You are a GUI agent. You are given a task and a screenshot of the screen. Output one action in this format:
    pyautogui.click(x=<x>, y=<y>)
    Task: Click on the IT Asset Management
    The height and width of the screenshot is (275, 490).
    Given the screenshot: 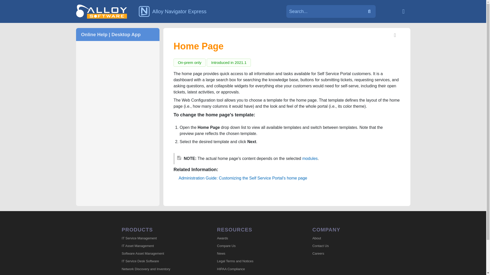 What is the action you would take?
    pyautogui.click(x=157, y=246)
    